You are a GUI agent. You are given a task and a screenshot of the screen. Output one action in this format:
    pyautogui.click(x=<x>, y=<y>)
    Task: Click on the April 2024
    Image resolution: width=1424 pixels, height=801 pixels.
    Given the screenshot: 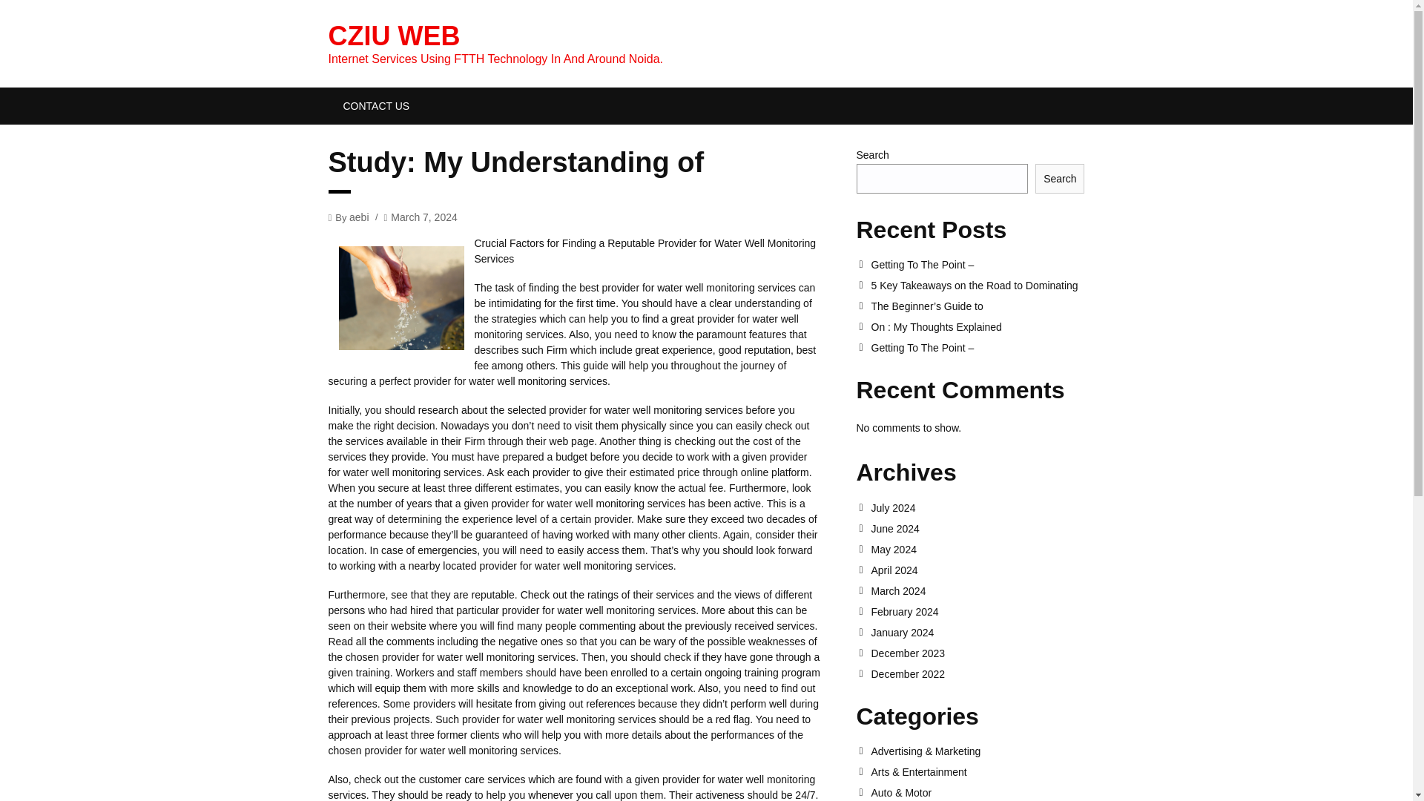 What is the action you would take?
    pyautogui.click(x=977, y=570)
    